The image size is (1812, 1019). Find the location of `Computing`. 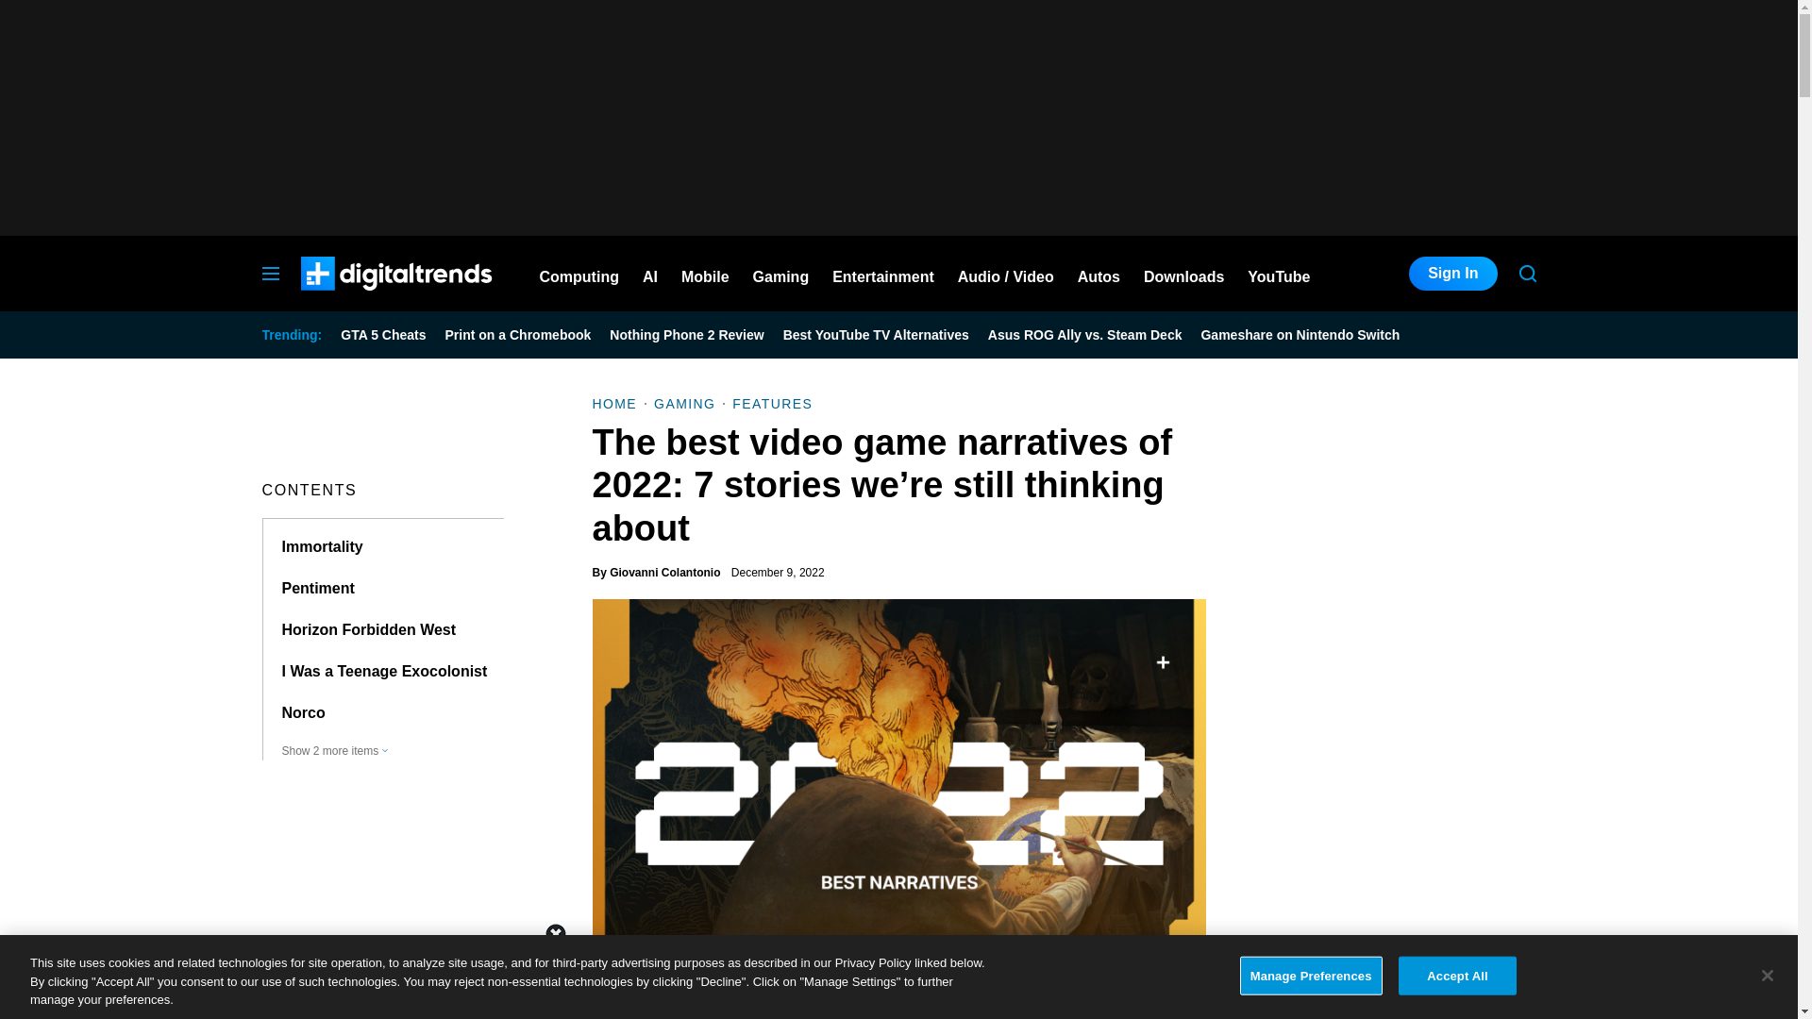

Computing is located at coordinates (579, 274).